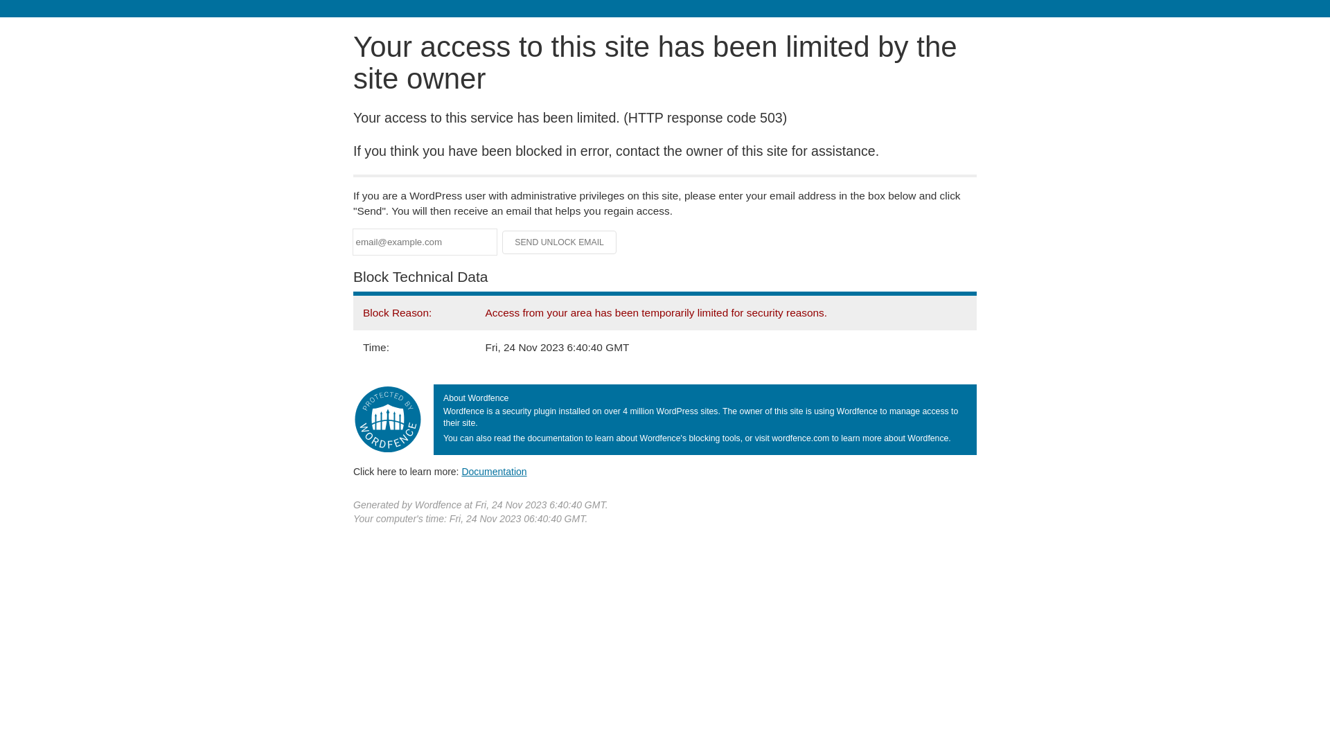 This screenshot has width=1330, height=748. Describe the element at coordinates (494, 472) in the screenshot. I see `Documentation` at that location.